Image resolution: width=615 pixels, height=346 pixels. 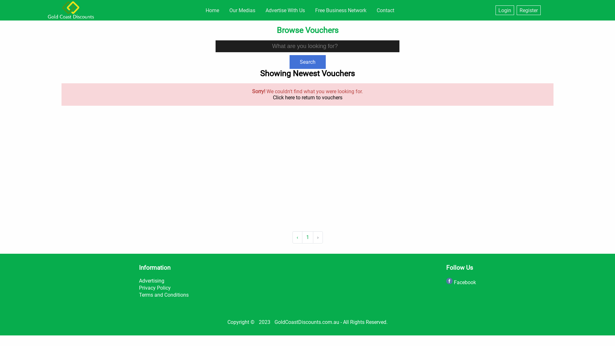 What do you see at coordinates (212, 10) in the screenshot?
I see `Home` at bounding box center [212, 10].